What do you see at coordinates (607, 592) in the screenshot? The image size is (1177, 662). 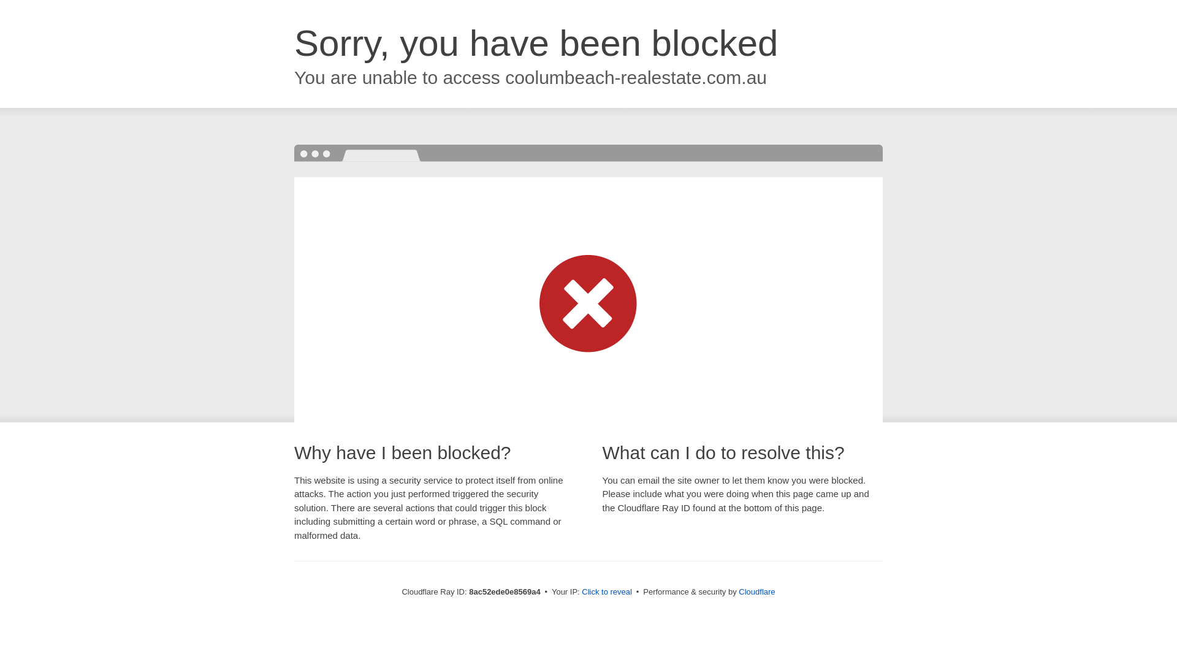 I see `Click to reveal` at bounding box center [607, 592].